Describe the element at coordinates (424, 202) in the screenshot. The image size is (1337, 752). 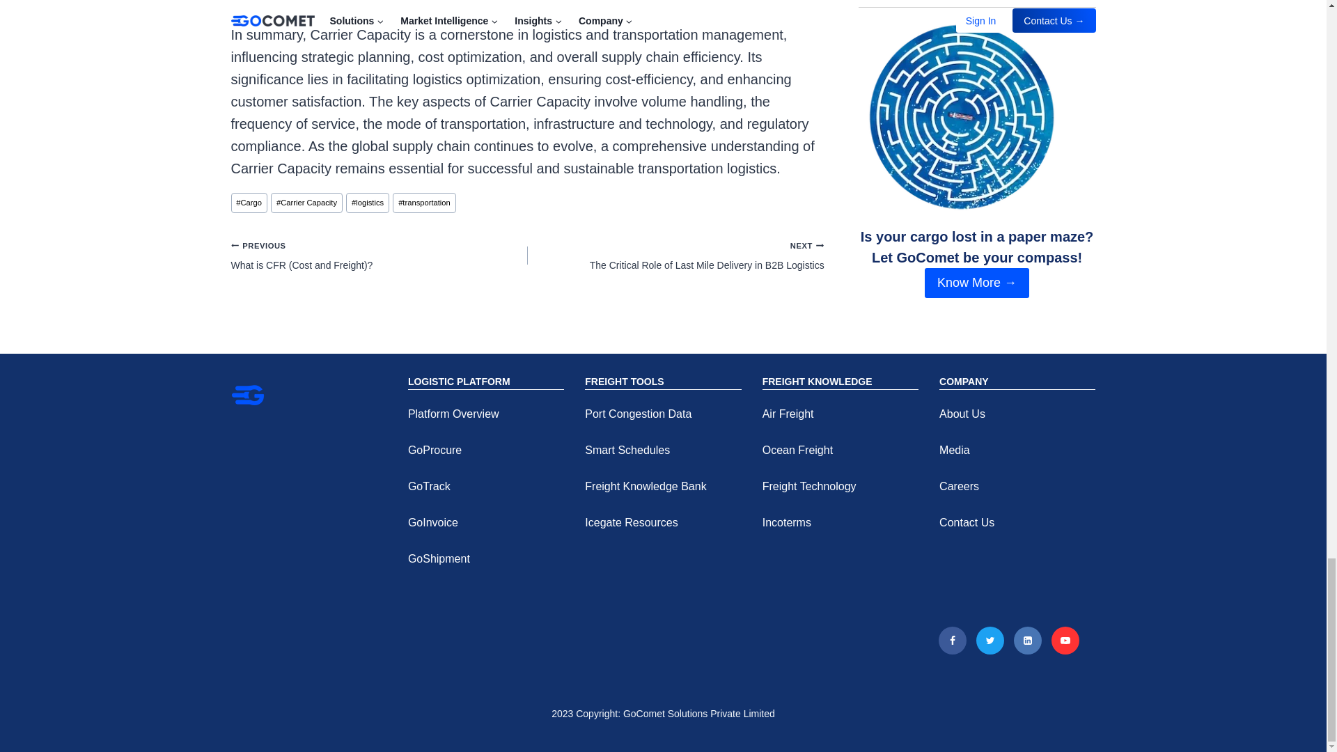
I see `transportation` at that location.